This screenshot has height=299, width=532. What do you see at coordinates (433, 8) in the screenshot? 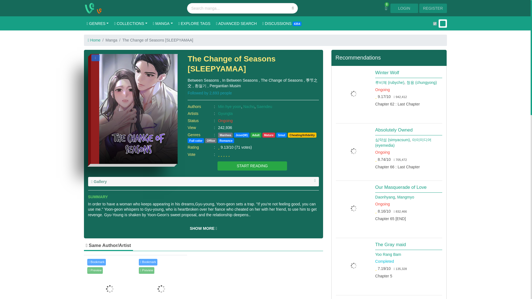
I see `REGISTER` at bounding box center [433, 8].